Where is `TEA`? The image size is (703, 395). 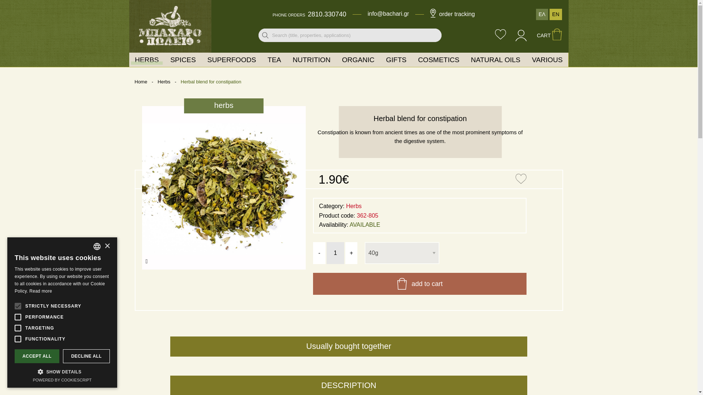
TEA is located at coordinates (274, 59).